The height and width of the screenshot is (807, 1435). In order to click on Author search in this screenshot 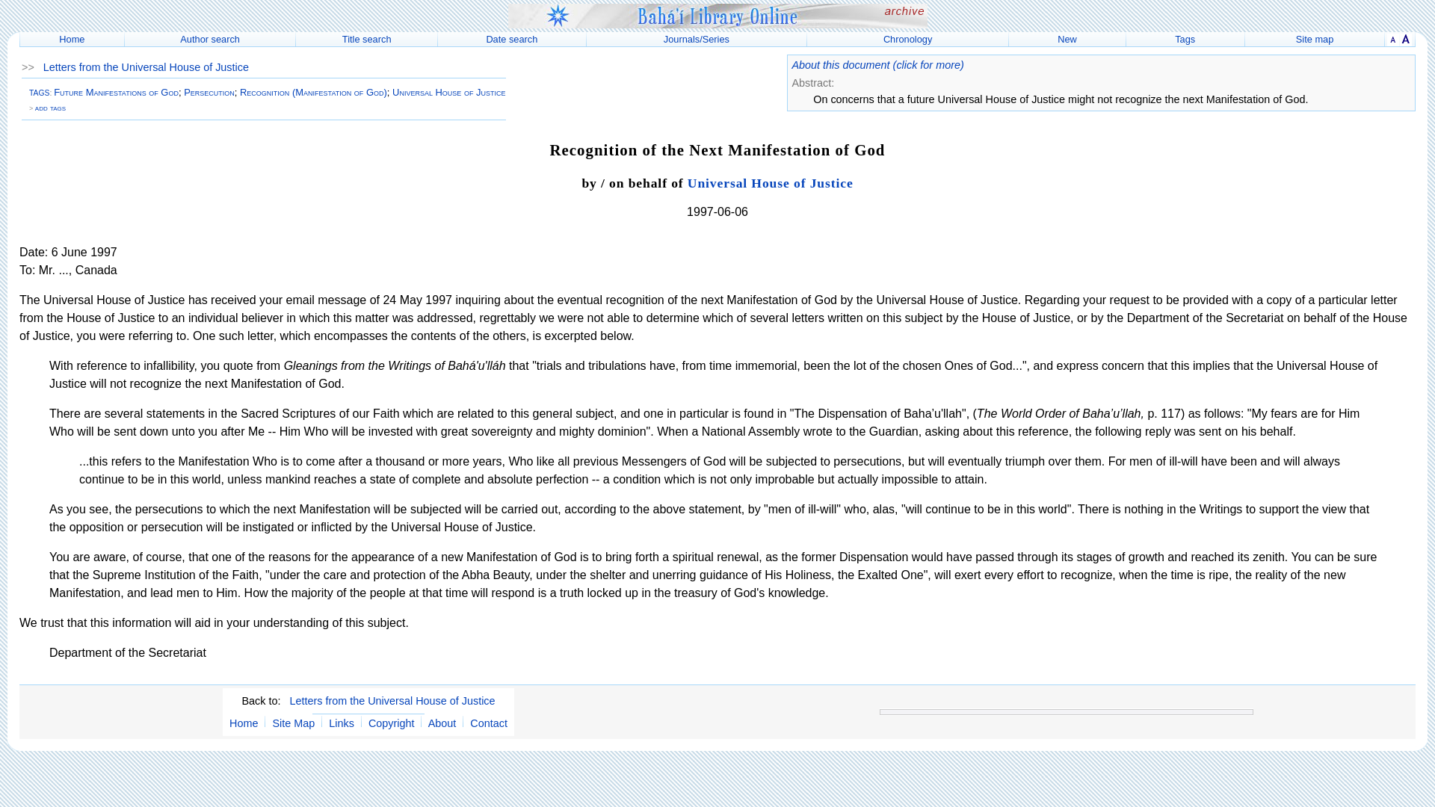, I will do `click(209, 39)`.